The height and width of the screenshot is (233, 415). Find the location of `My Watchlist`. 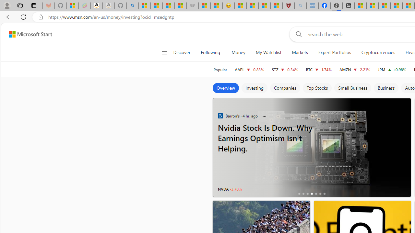

My Watchlist is located at coordinates (268, 52).